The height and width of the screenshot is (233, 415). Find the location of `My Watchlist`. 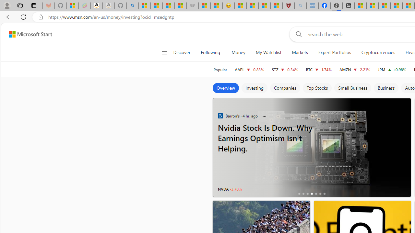

My Watchlist is located at coordinates (268, 52).